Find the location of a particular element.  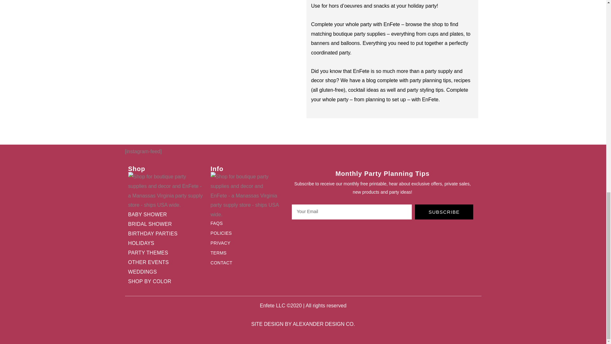

gold line 81px-04 is located at coordinates (246, 196).